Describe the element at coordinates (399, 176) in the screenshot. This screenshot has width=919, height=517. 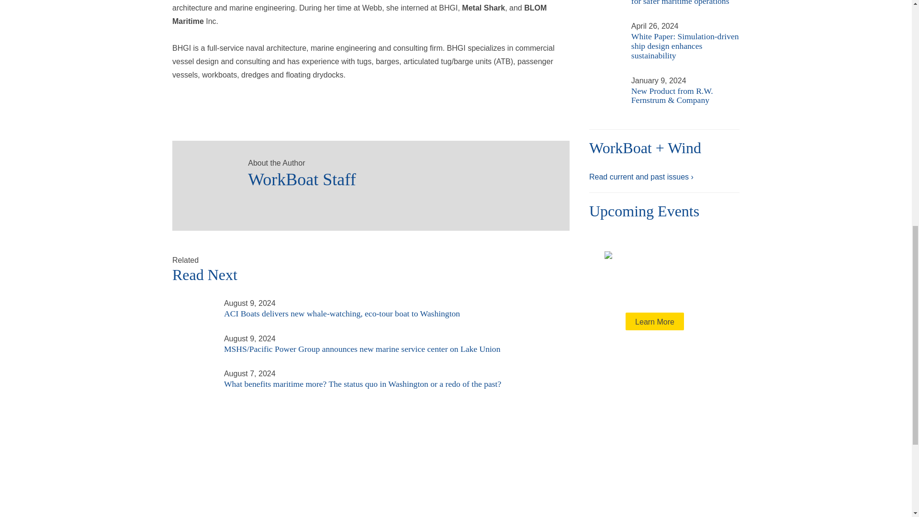
I see `WorkBoat Staff` at that location.